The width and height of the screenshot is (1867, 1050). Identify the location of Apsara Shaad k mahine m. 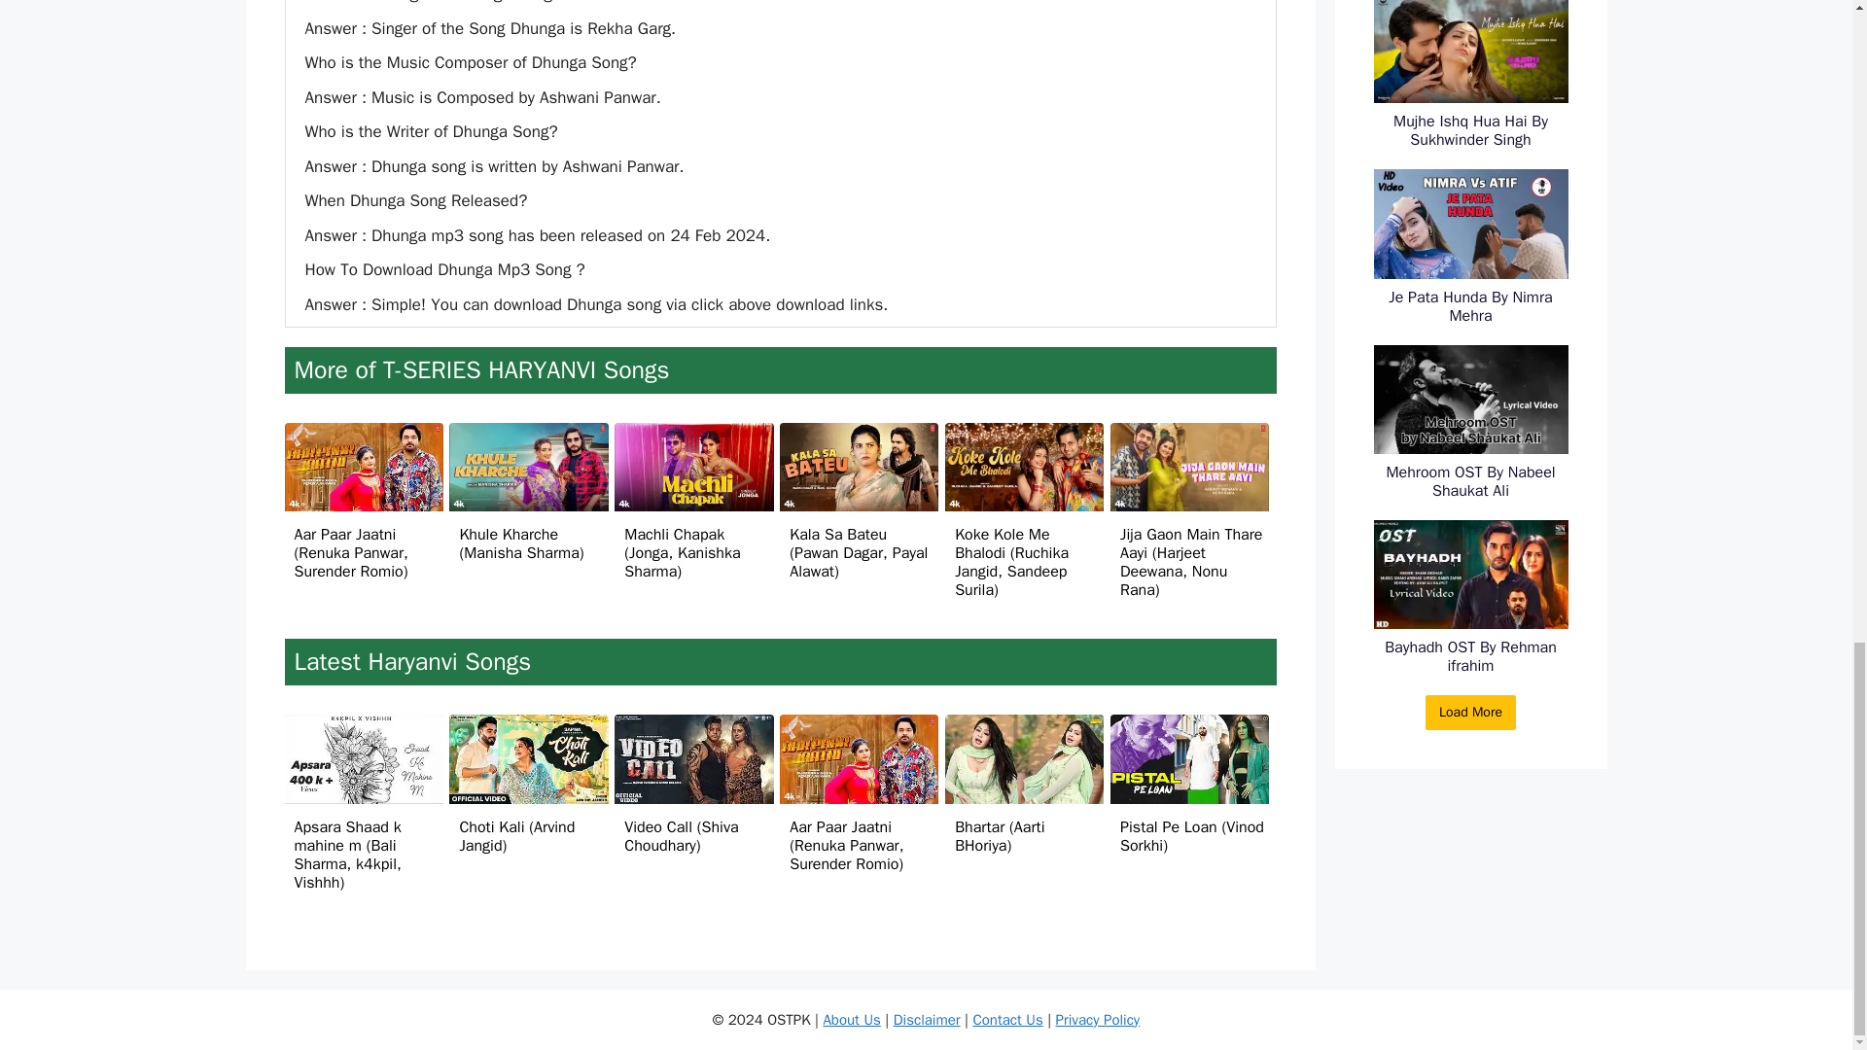
(363, 758).